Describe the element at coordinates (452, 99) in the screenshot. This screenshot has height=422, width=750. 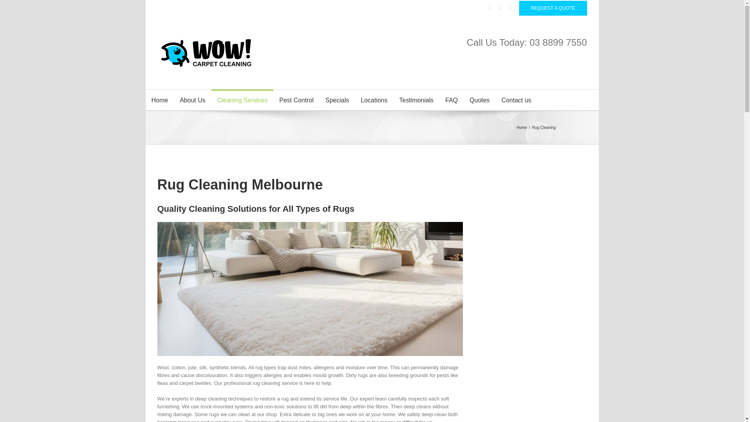
I see `Frequently Asked Questions` at that location.